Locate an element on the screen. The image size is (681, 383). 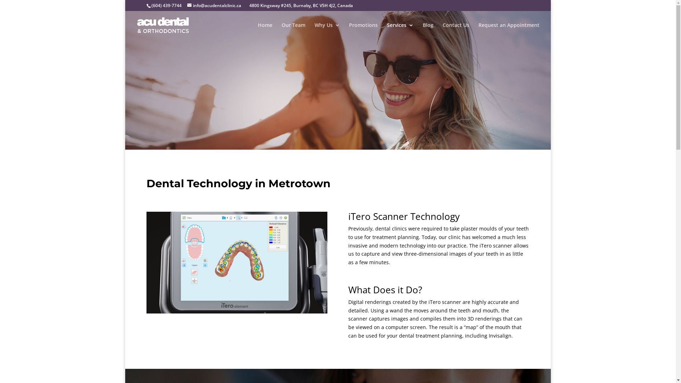
Why Us is located at coordinates (327, 31).